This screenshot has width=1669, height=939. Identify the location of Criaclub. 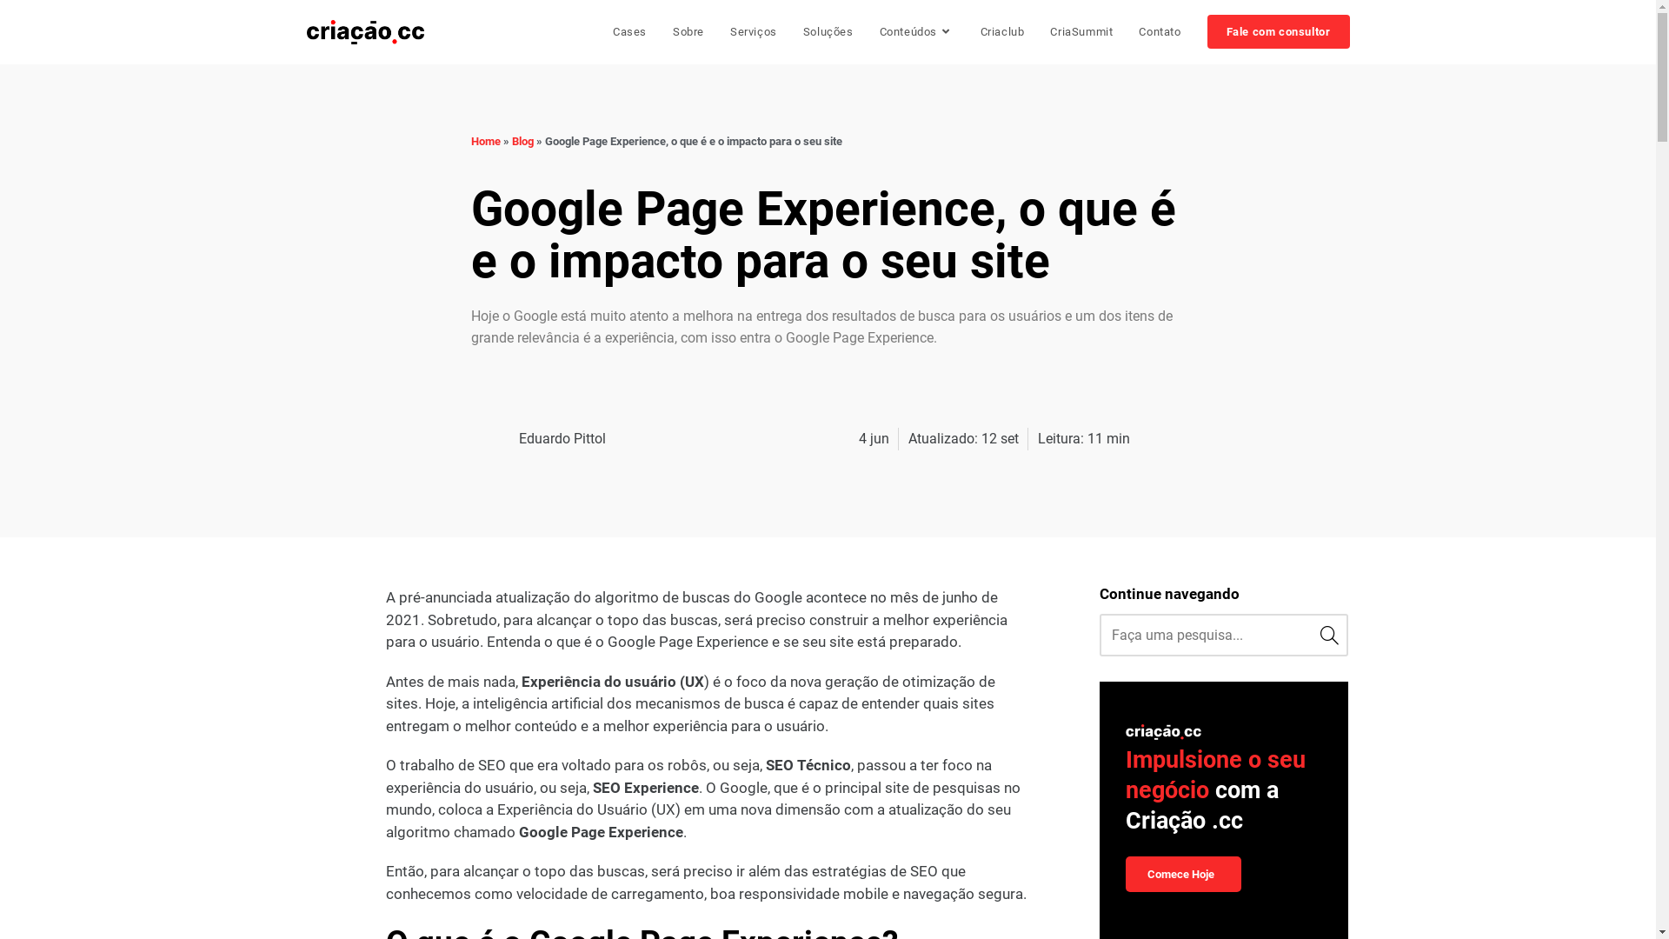
(1003, 32).